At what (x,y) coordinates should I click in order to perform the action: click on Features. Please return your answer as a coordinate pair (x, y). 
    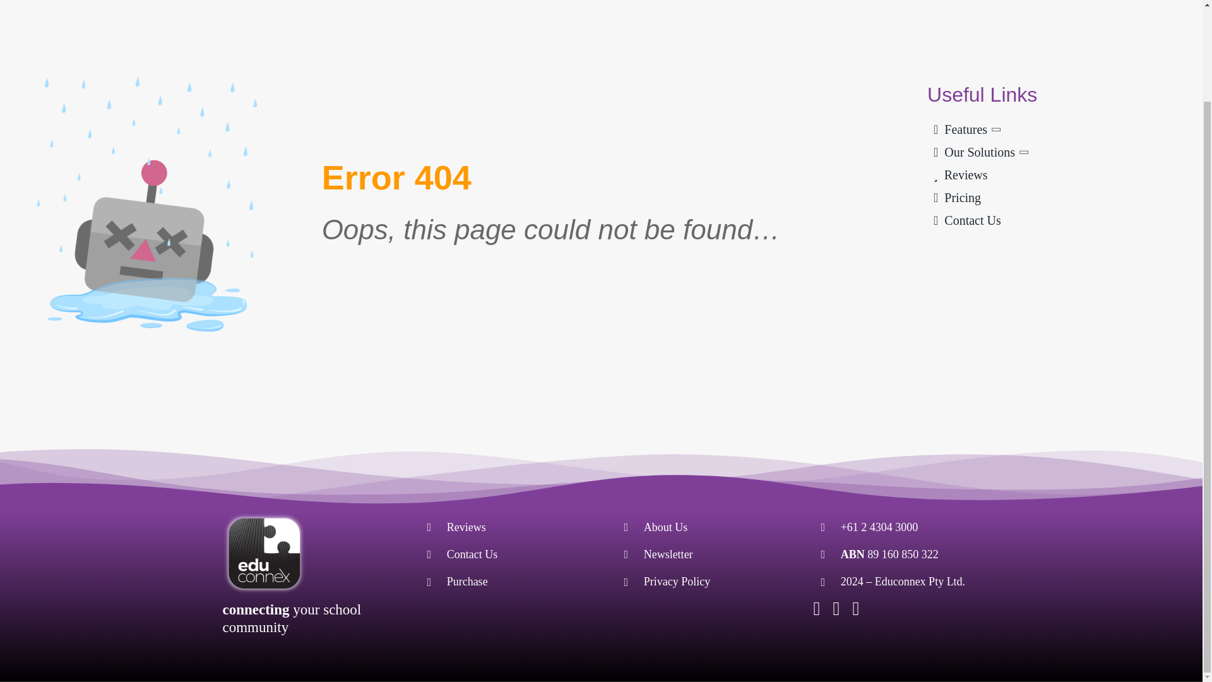
    Looking at the image, I should click on (1055, 129).